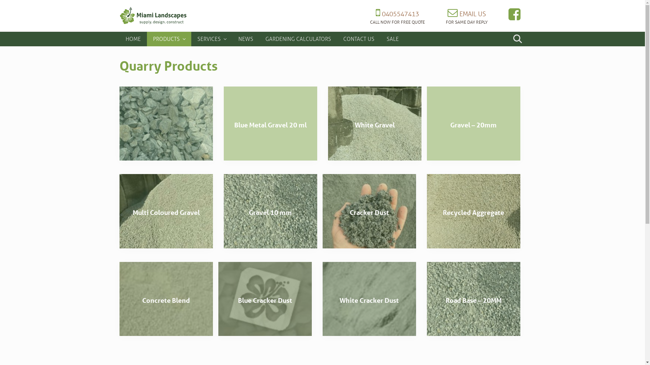  Describe the element at coordinates (473, 211) in the screenshot. I see `Recycled Aggregate` at that location.